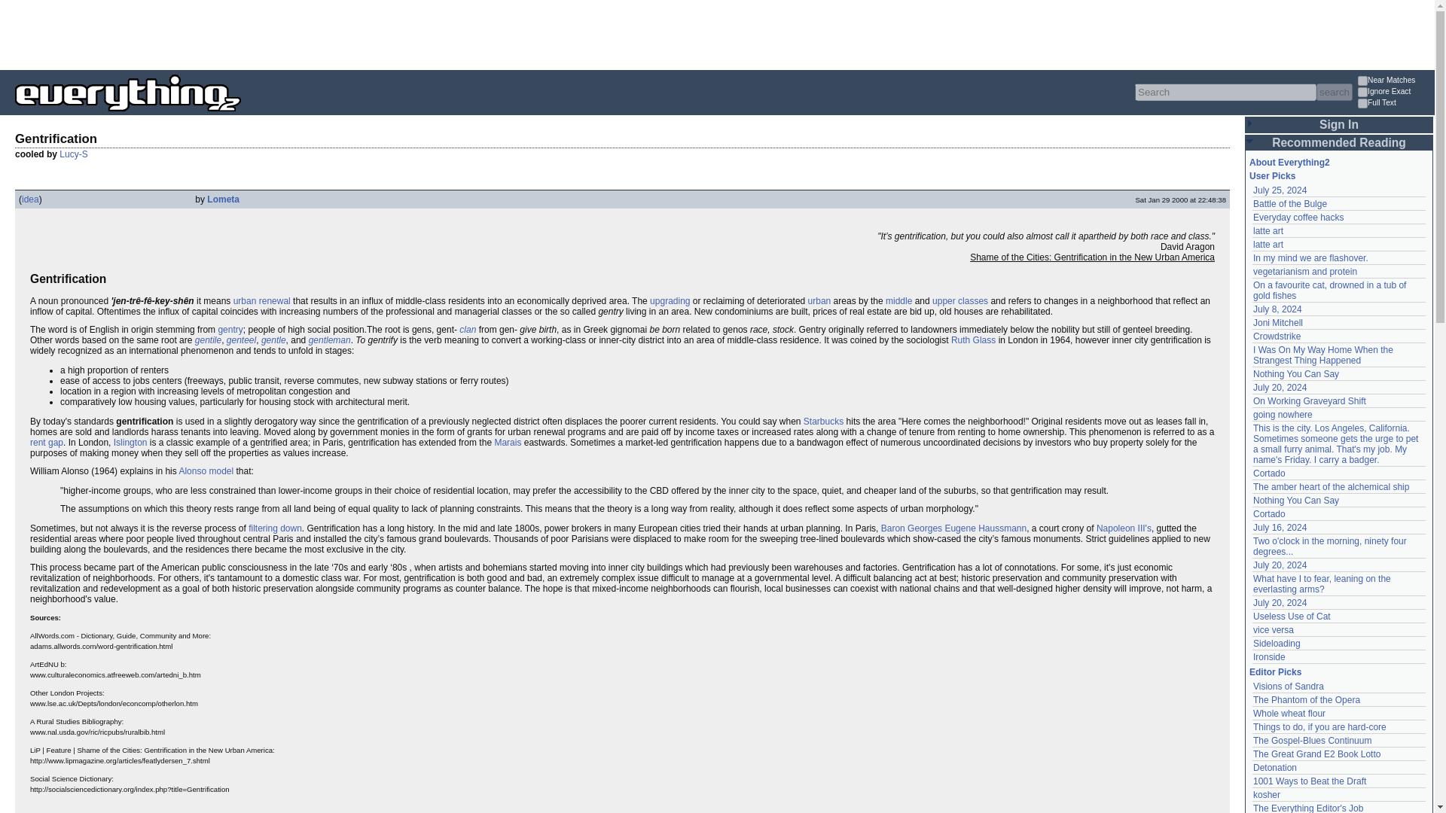  What do you see at coordinates (274, 340) in the screenshot?
I see `gentle` at bounding box center [274, 340].